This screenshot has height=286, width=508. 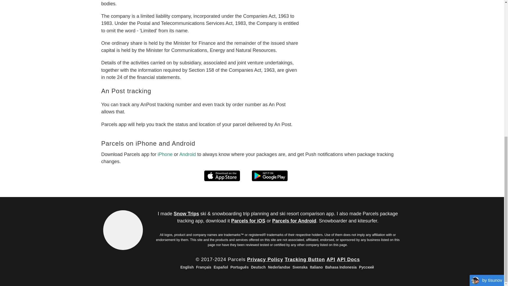 I want to click on Parcels for Android, so click(x=294, y=221).